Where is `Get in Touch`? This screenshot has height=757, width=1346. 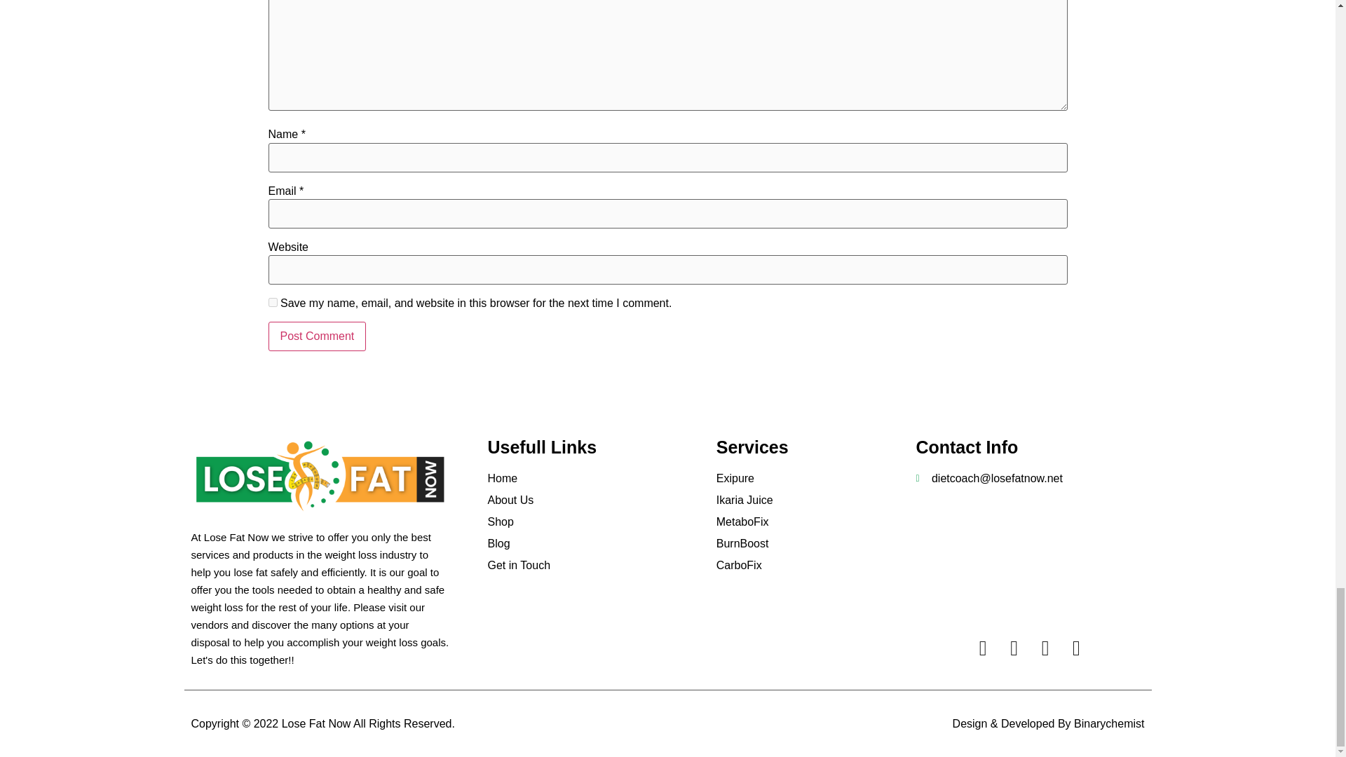
Get in Touch is located at coordinates (586, 564).